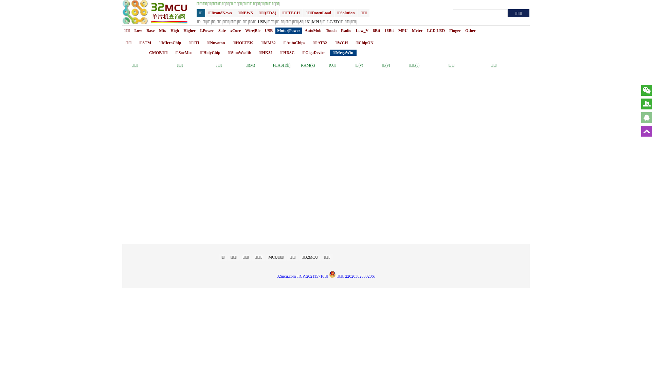 This screenshot has height=367, width=652. Describe the element at coordinates (289, 31) in the screenshot. I see `Motor|Power` at that location.